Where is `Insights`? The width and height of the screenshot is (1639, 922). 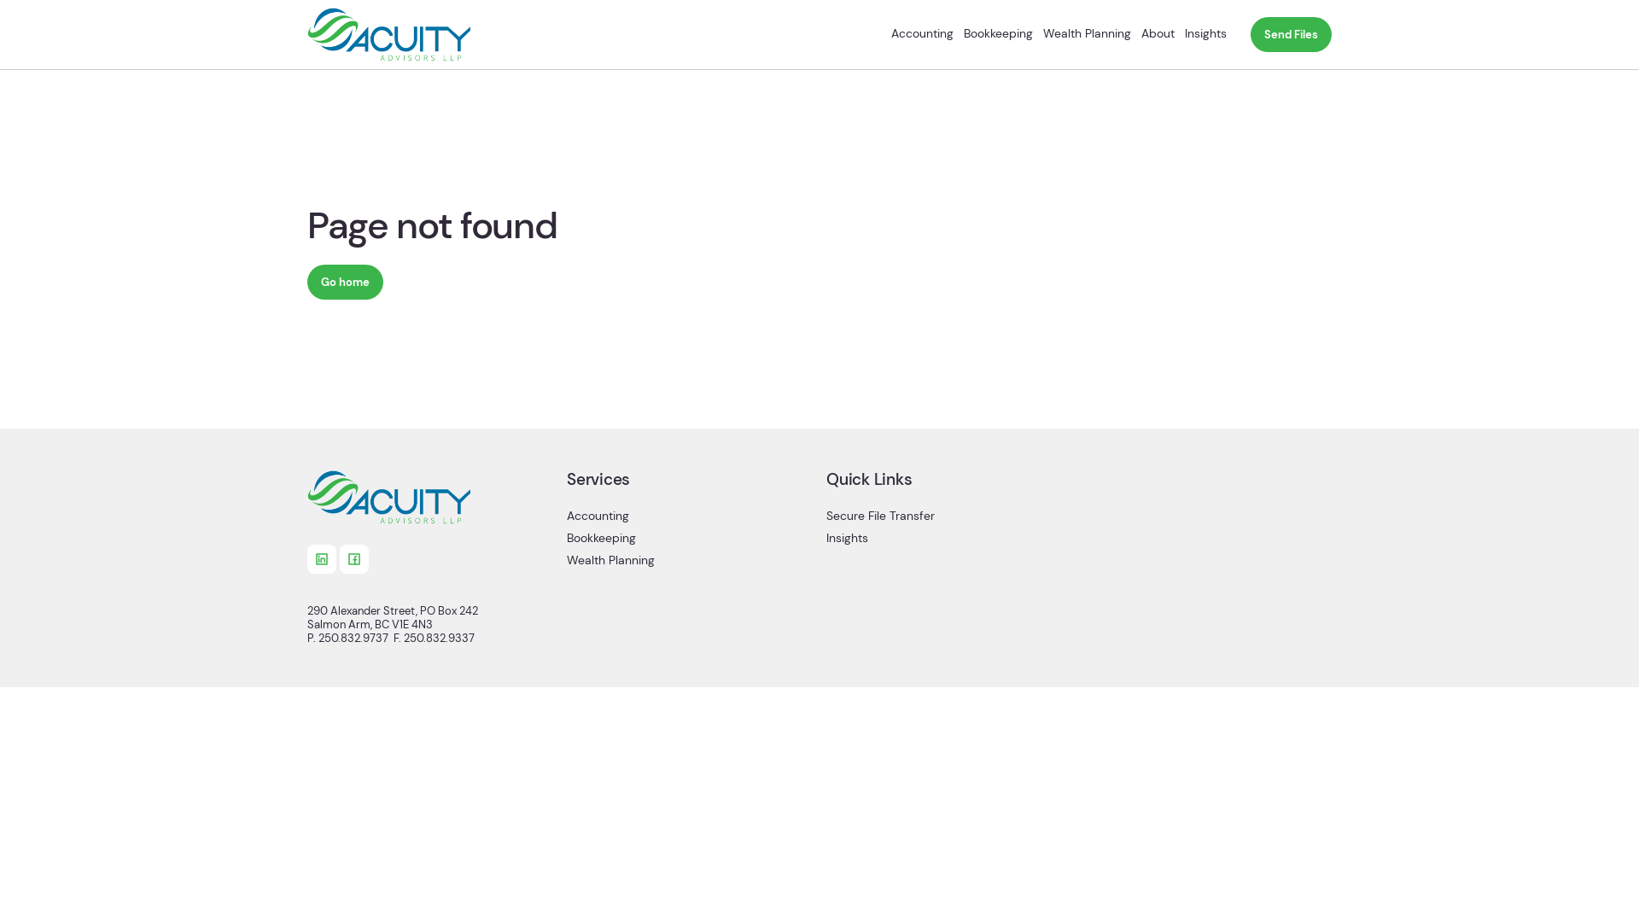 Insights is located at coordinates (949, 543).